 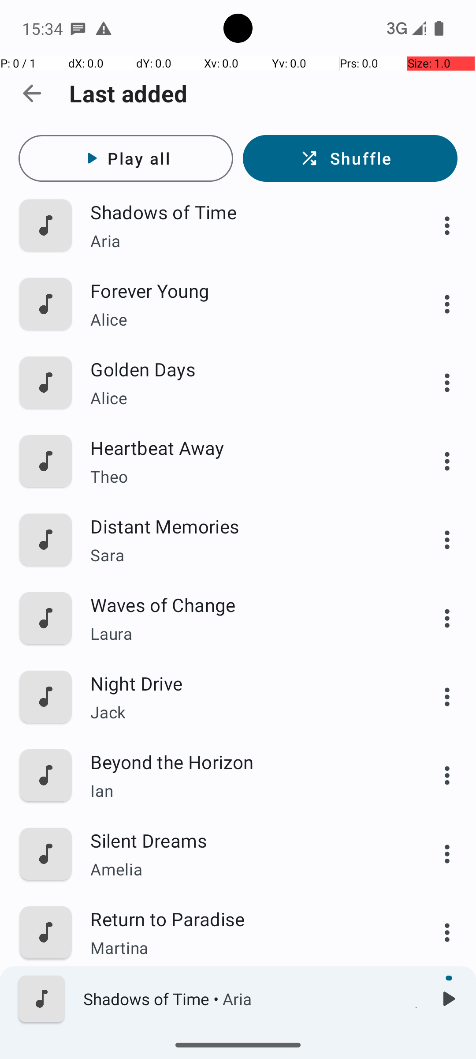 What do you see at coordinates (245, 997) in the screenshot?
I see `Path to Zenith` at bounding box center [245, 997].